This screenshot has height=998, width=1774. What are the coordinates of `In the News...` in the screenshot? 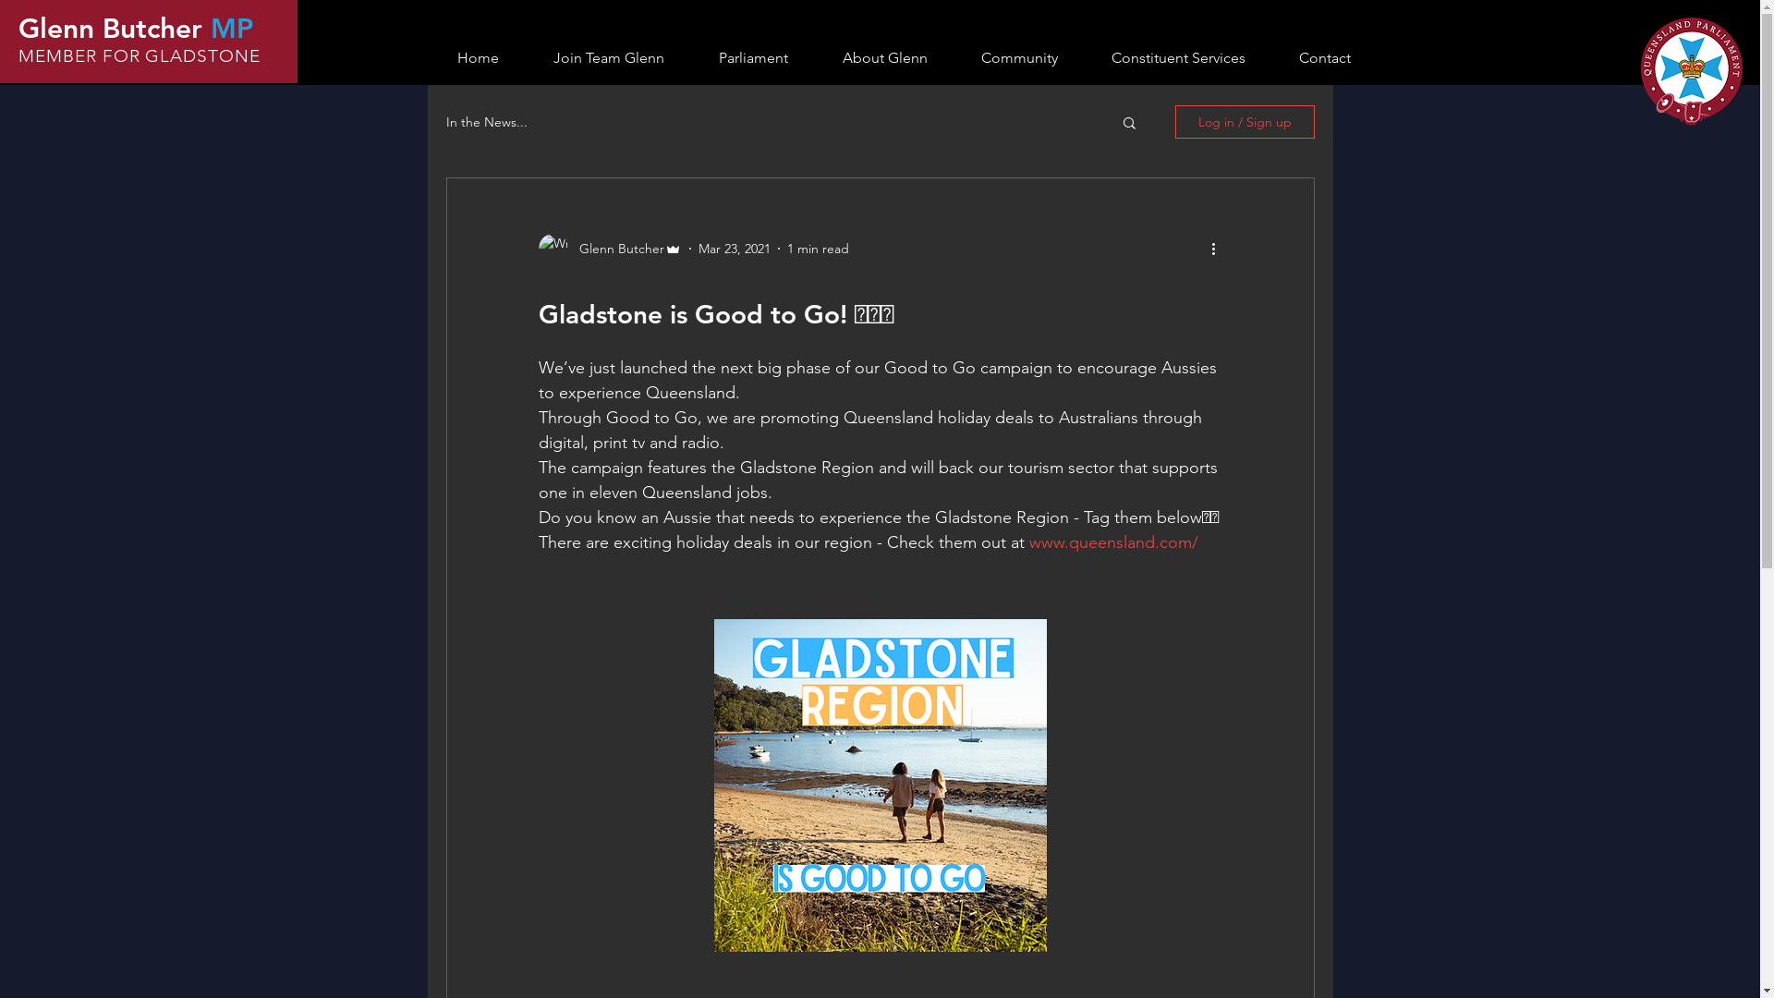 It's located at (486, 122).